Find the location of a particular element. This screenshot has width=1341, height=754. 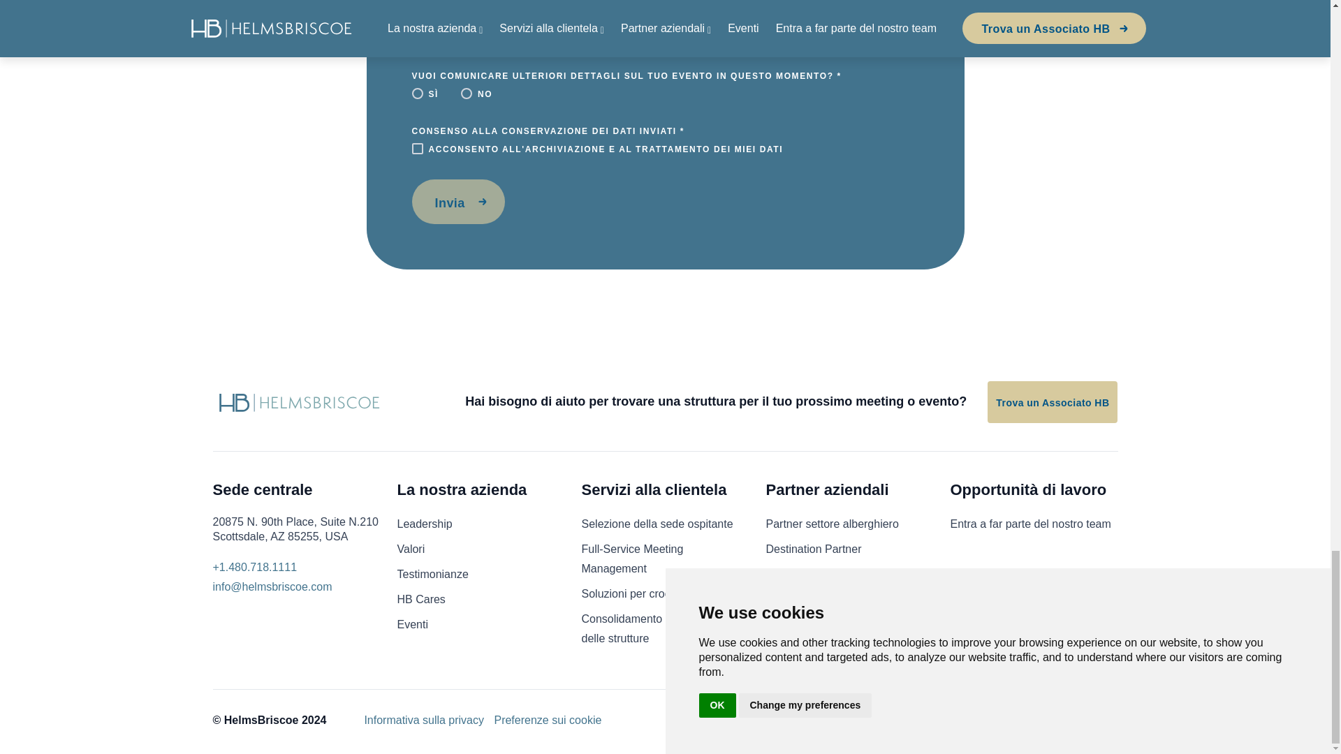

Invia is located at coordinates (458, 201).